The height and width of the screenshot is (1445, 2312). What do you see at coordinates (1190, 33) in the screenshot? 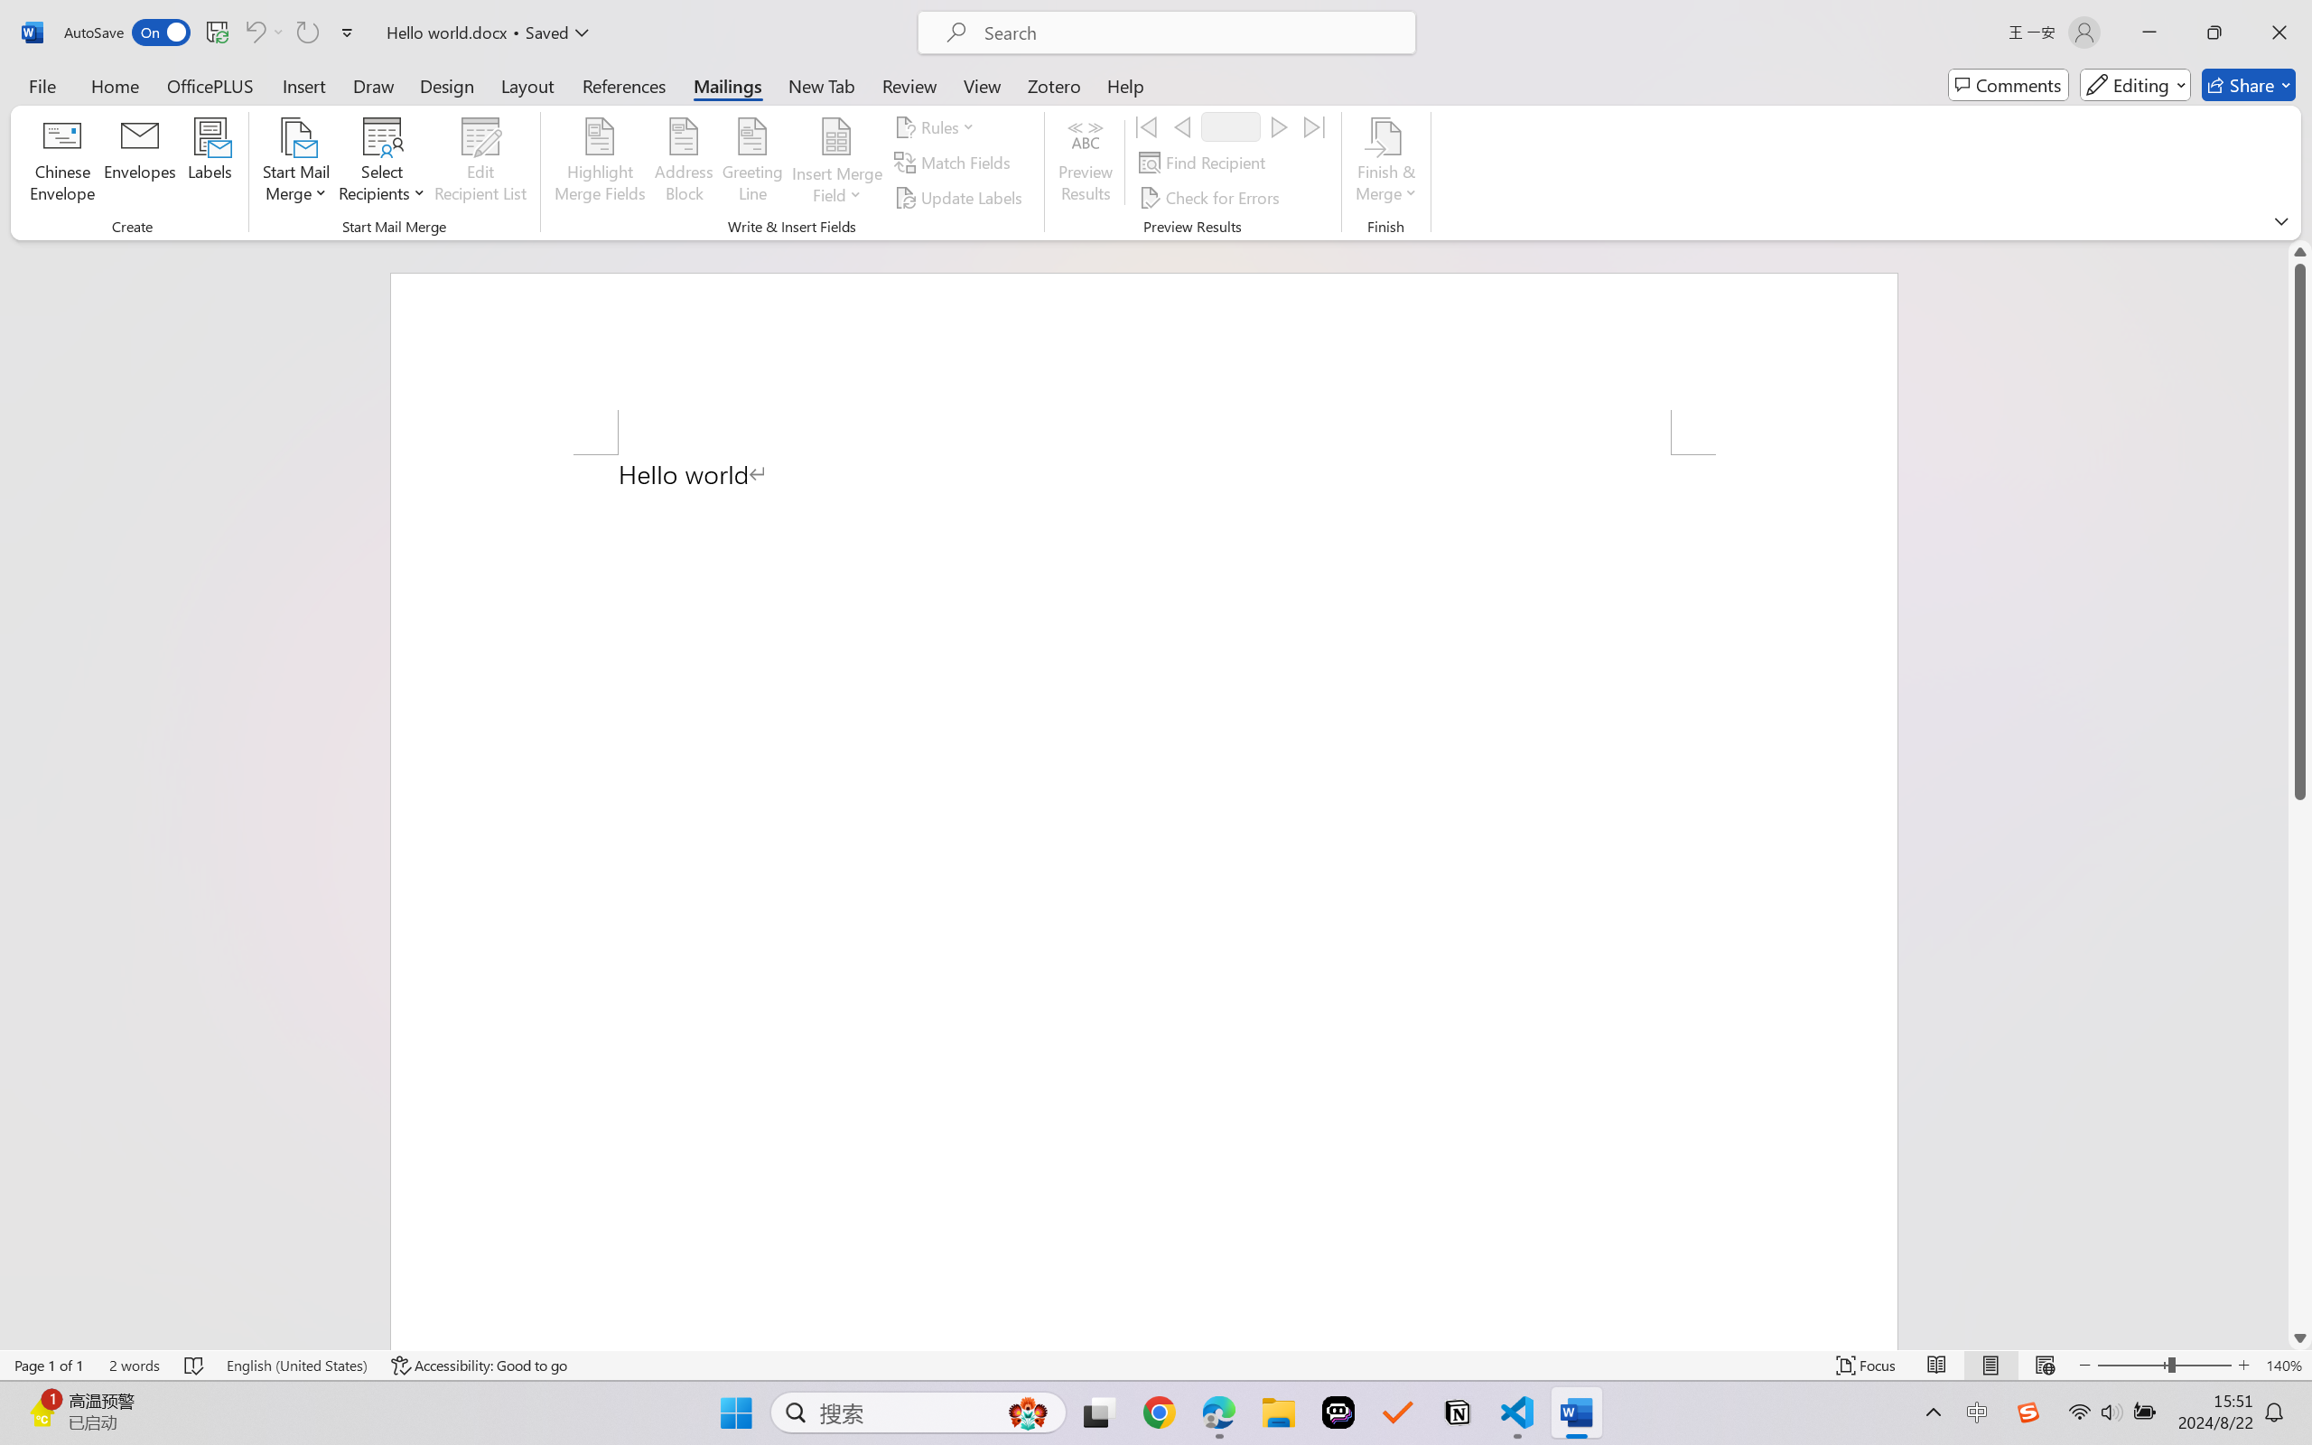
I see `Microsoft search` at bounding box center [1190, 33].